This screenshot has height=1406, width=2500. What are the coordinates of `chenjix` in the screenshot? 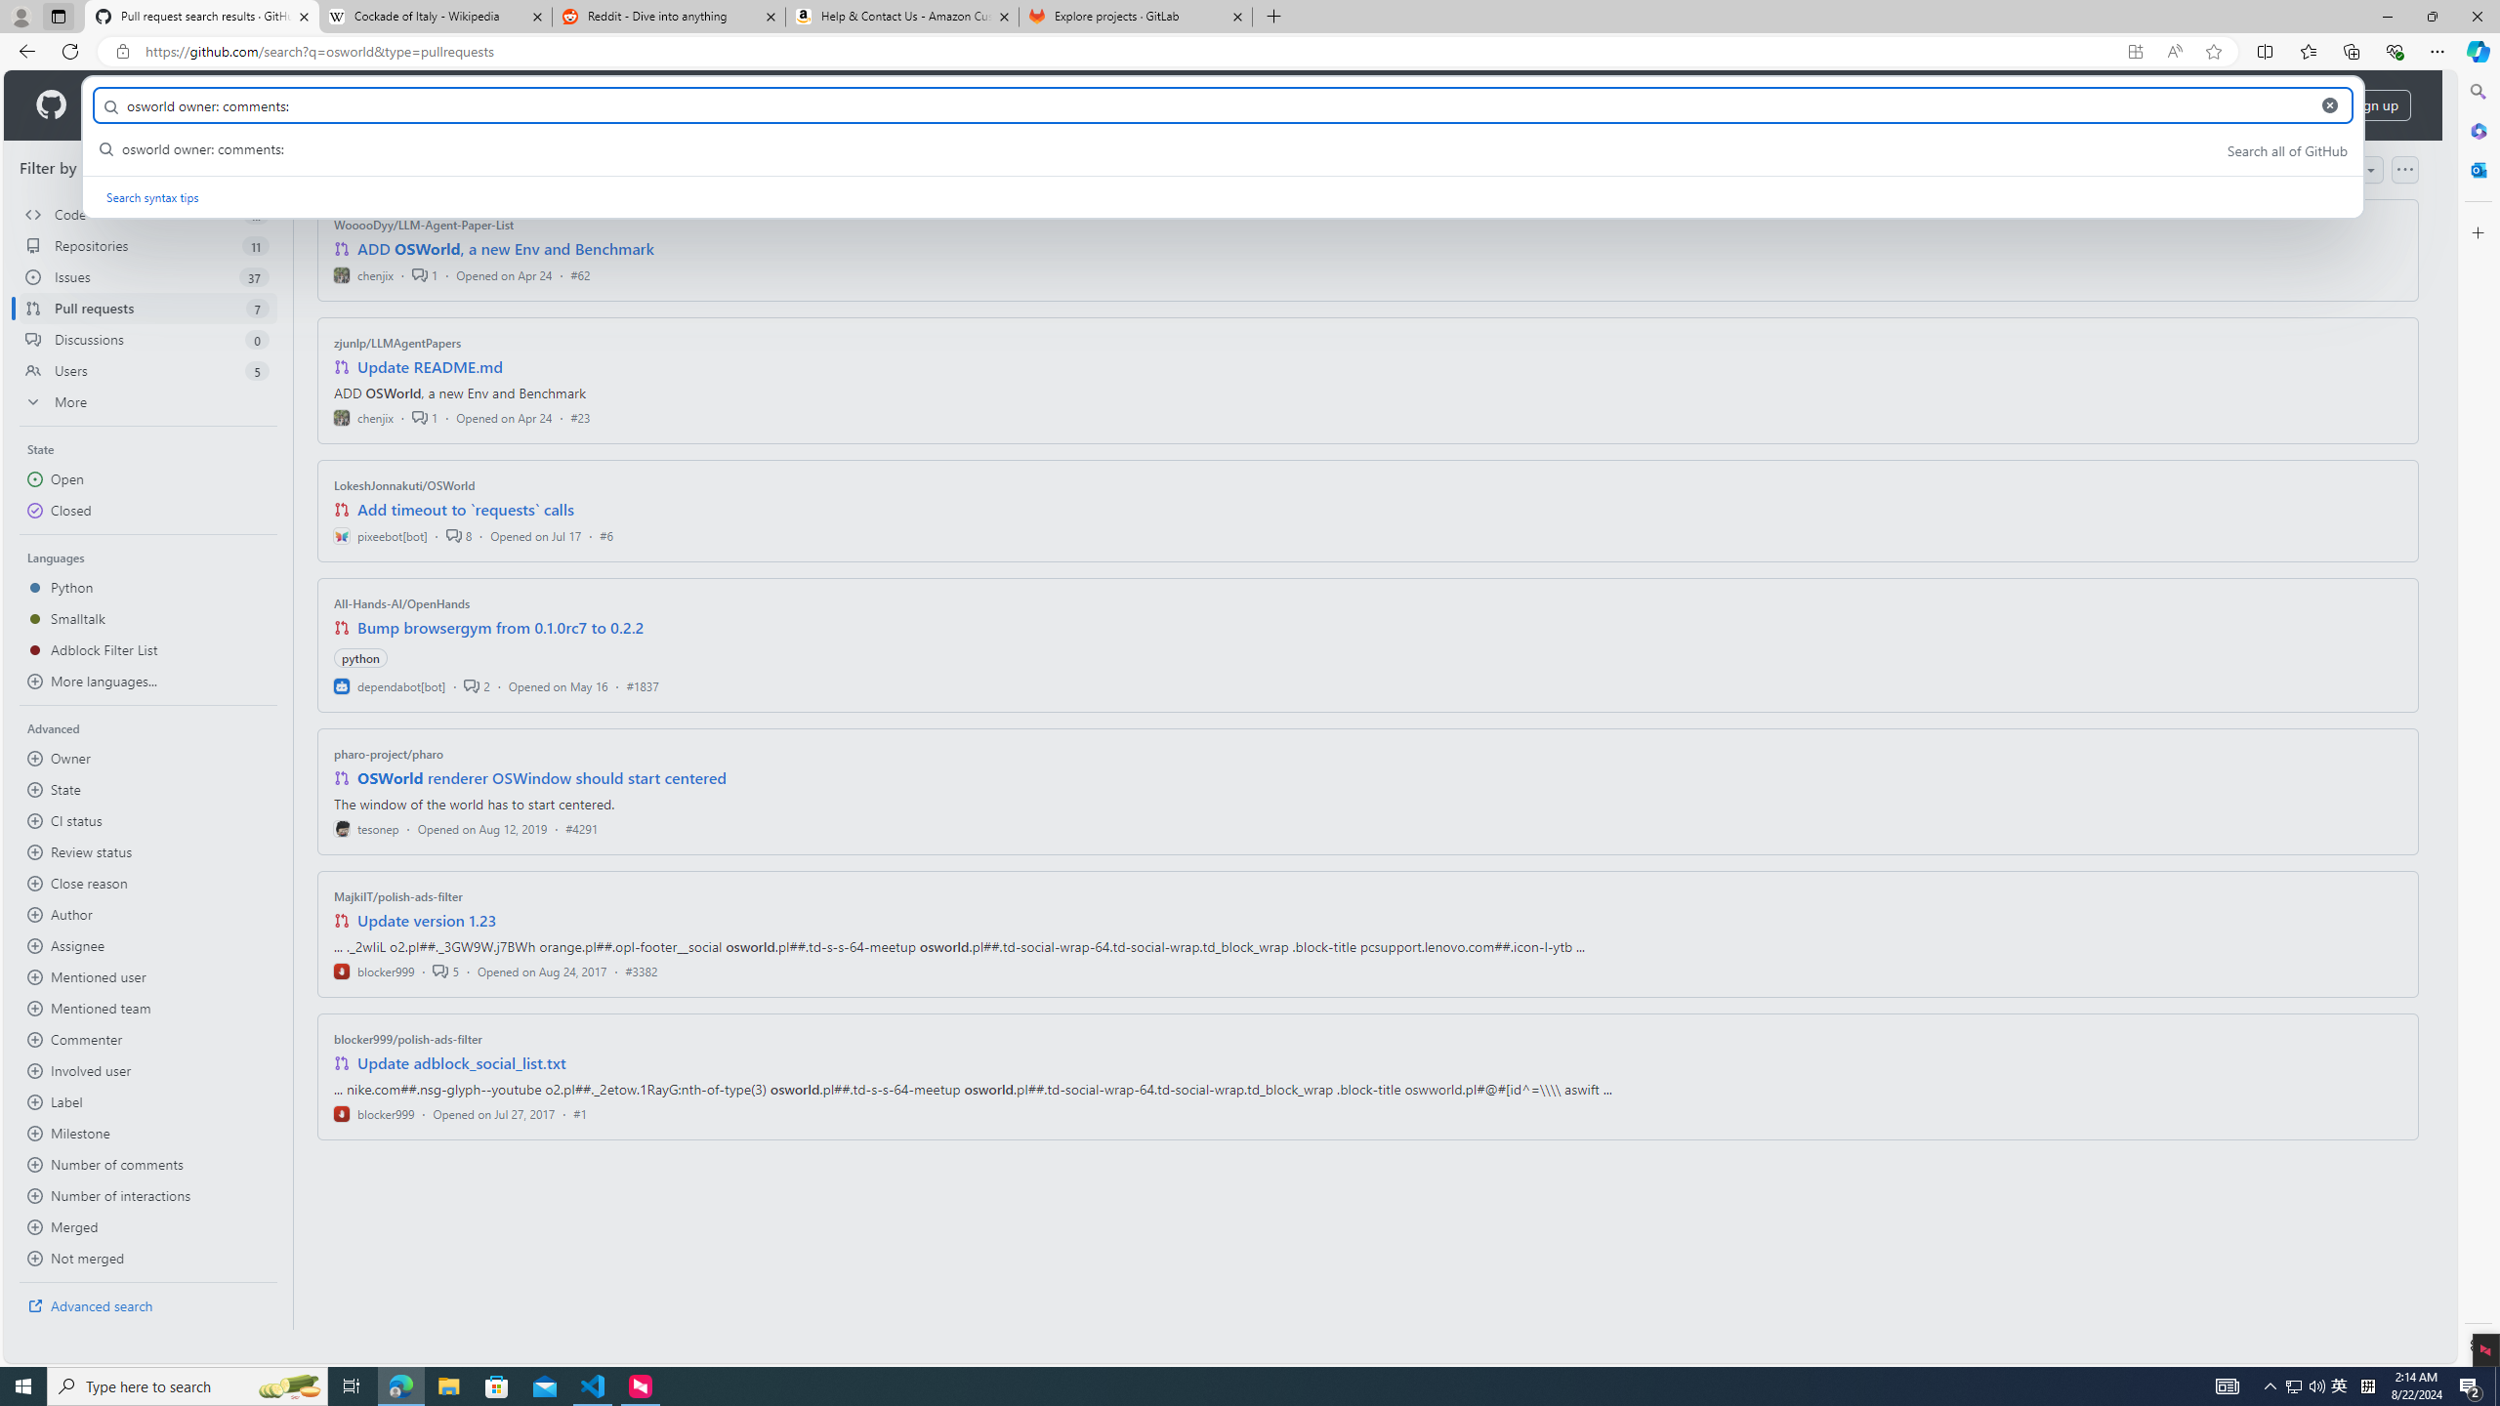 It's located at (363, 416).